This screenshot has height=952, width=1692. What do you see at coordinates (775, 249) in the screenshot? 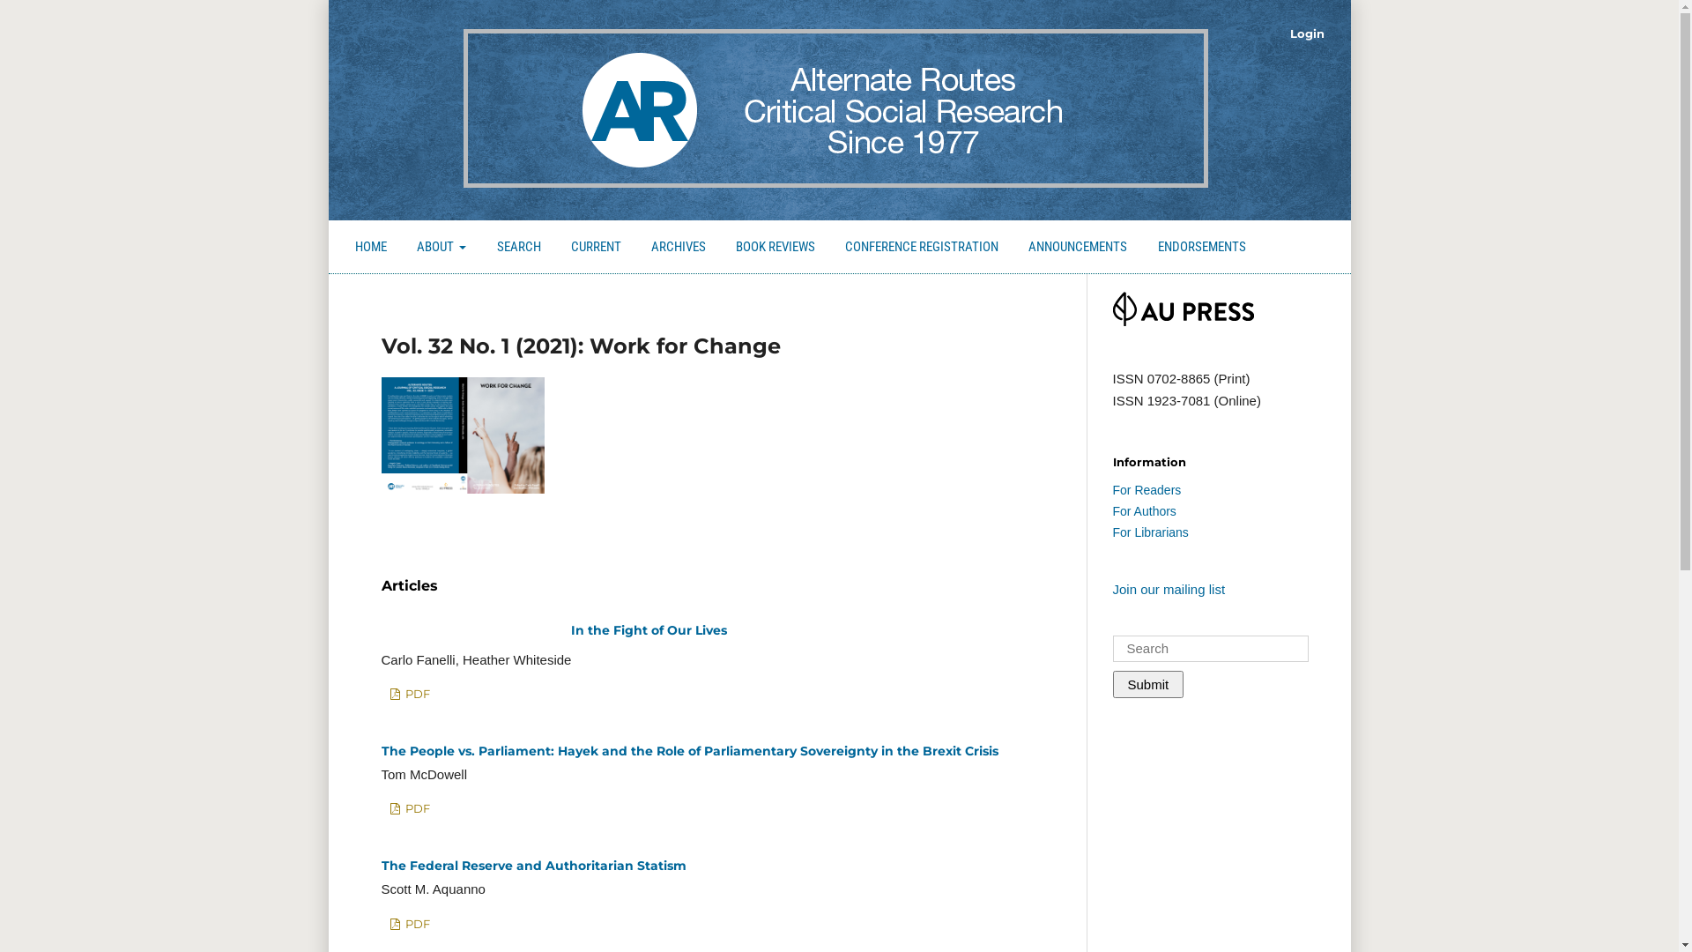
I see `BOOK REVIEWS` at bounding box center [775, 249].